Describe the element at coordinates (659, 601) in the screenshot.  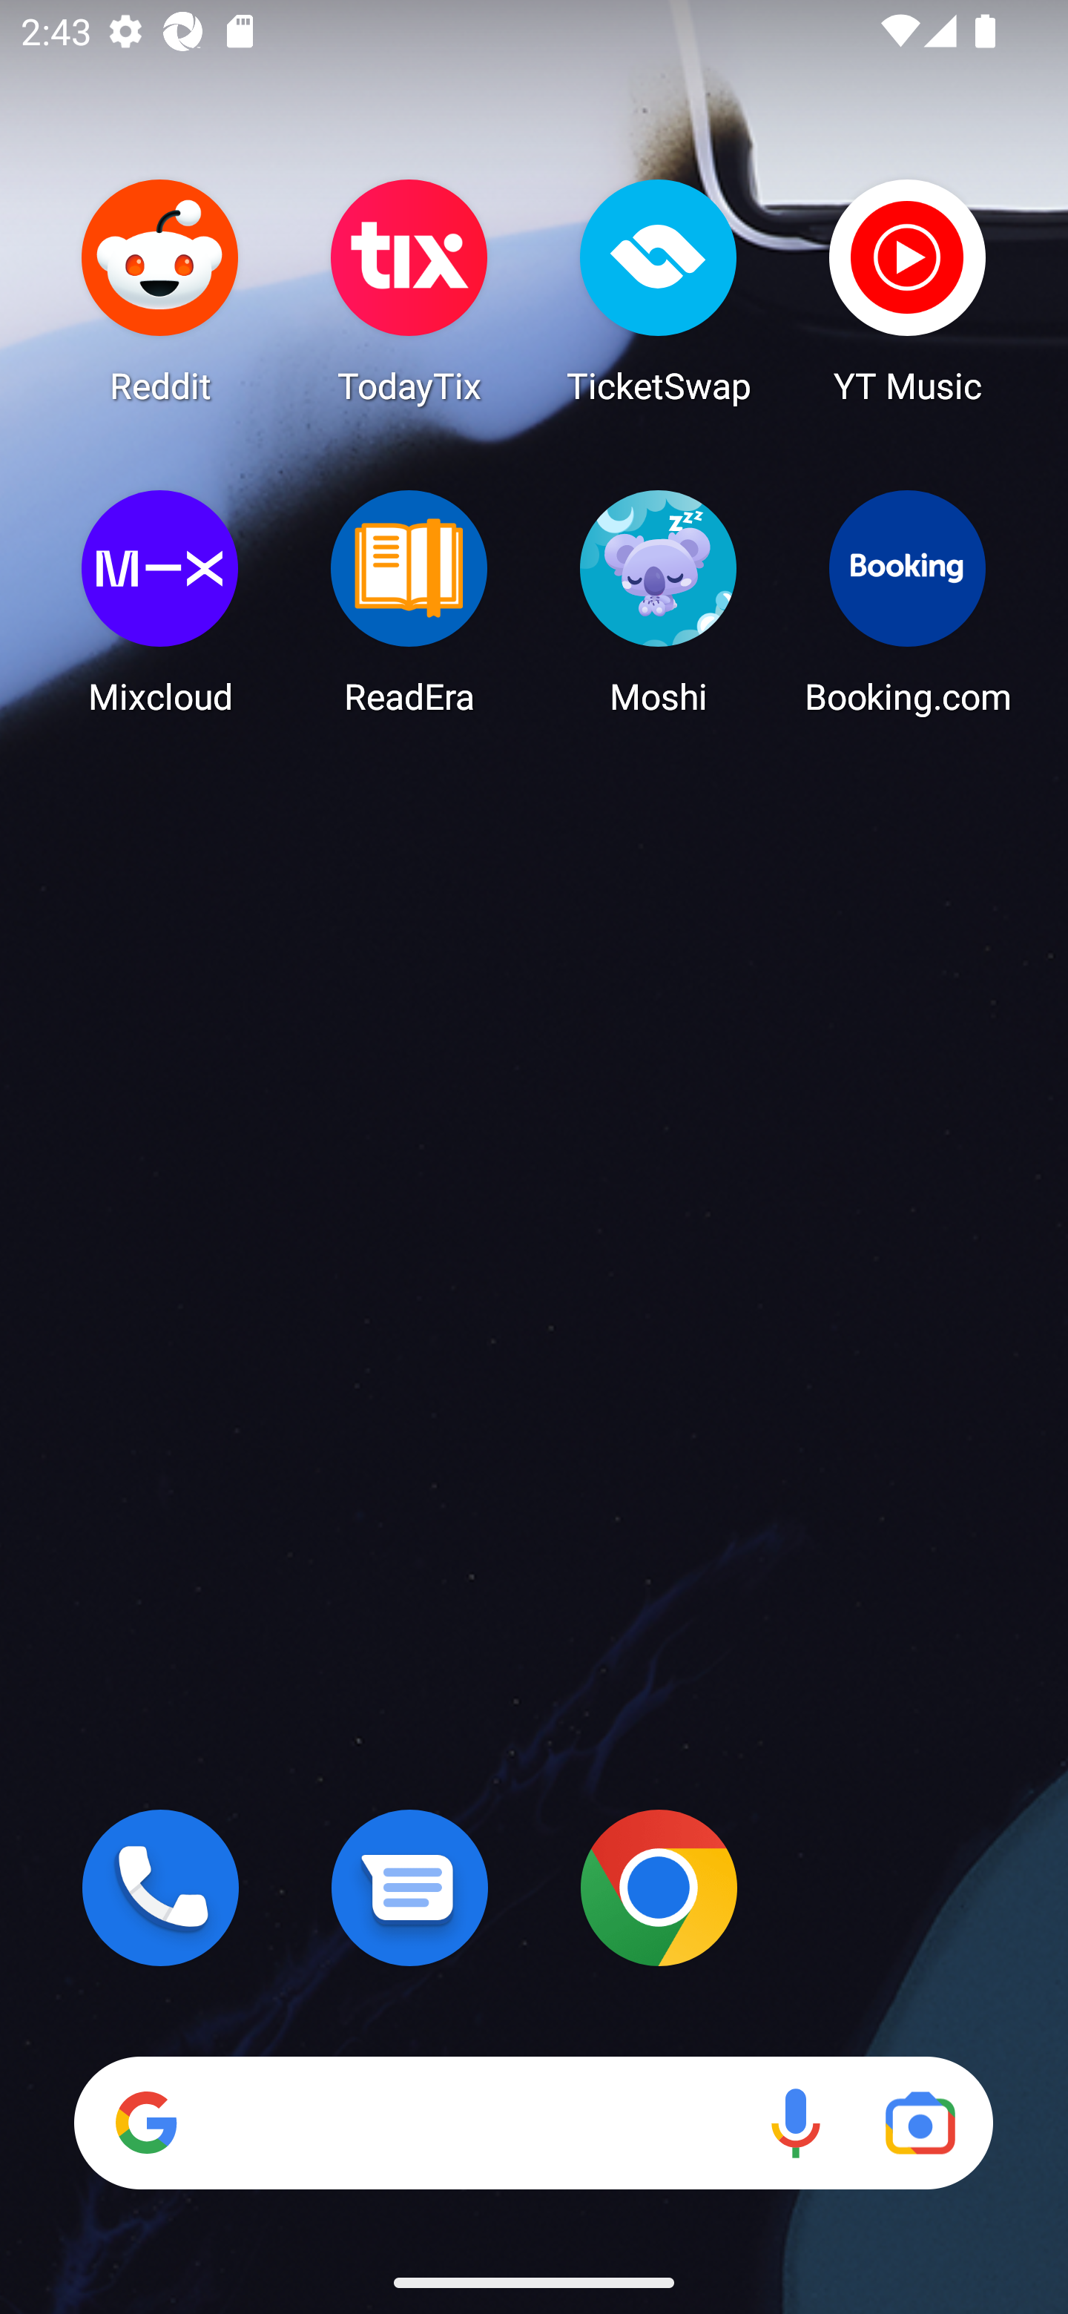
I see `Moshi` at that location.